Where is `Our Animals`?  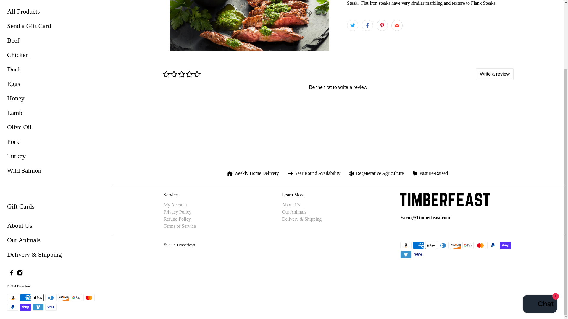 Our Animals is located at coordinates (56, 242).